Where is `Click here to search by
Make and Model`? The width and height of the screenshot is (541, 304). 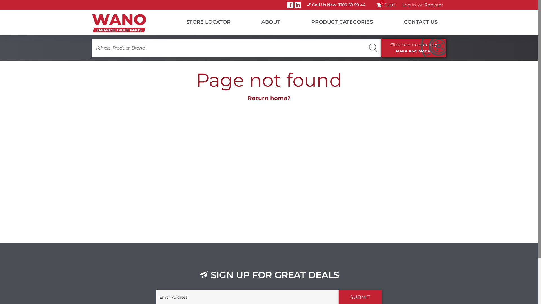
Click here to search by
Make and Model is located at coordinates (414, 48).